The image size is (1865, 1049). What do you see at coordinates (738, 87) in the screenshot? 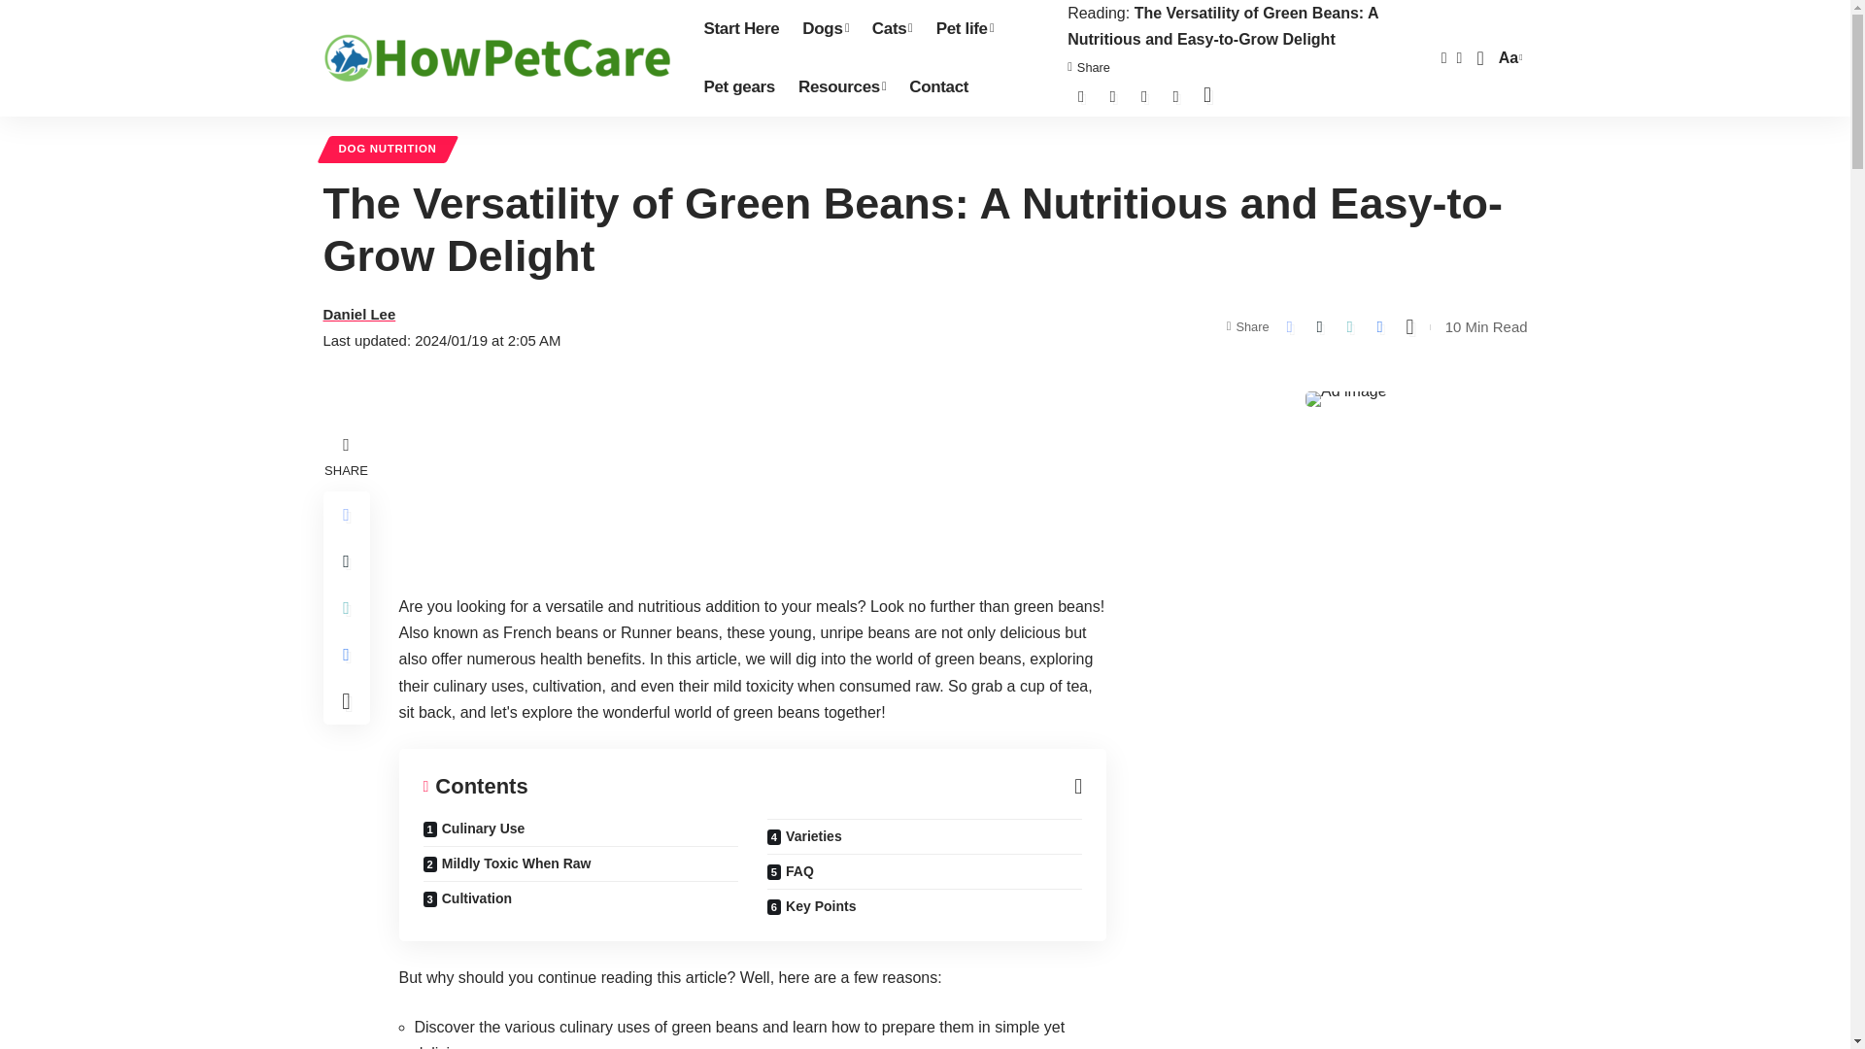
I see `Pet gears` at bounding box center [738, 87].